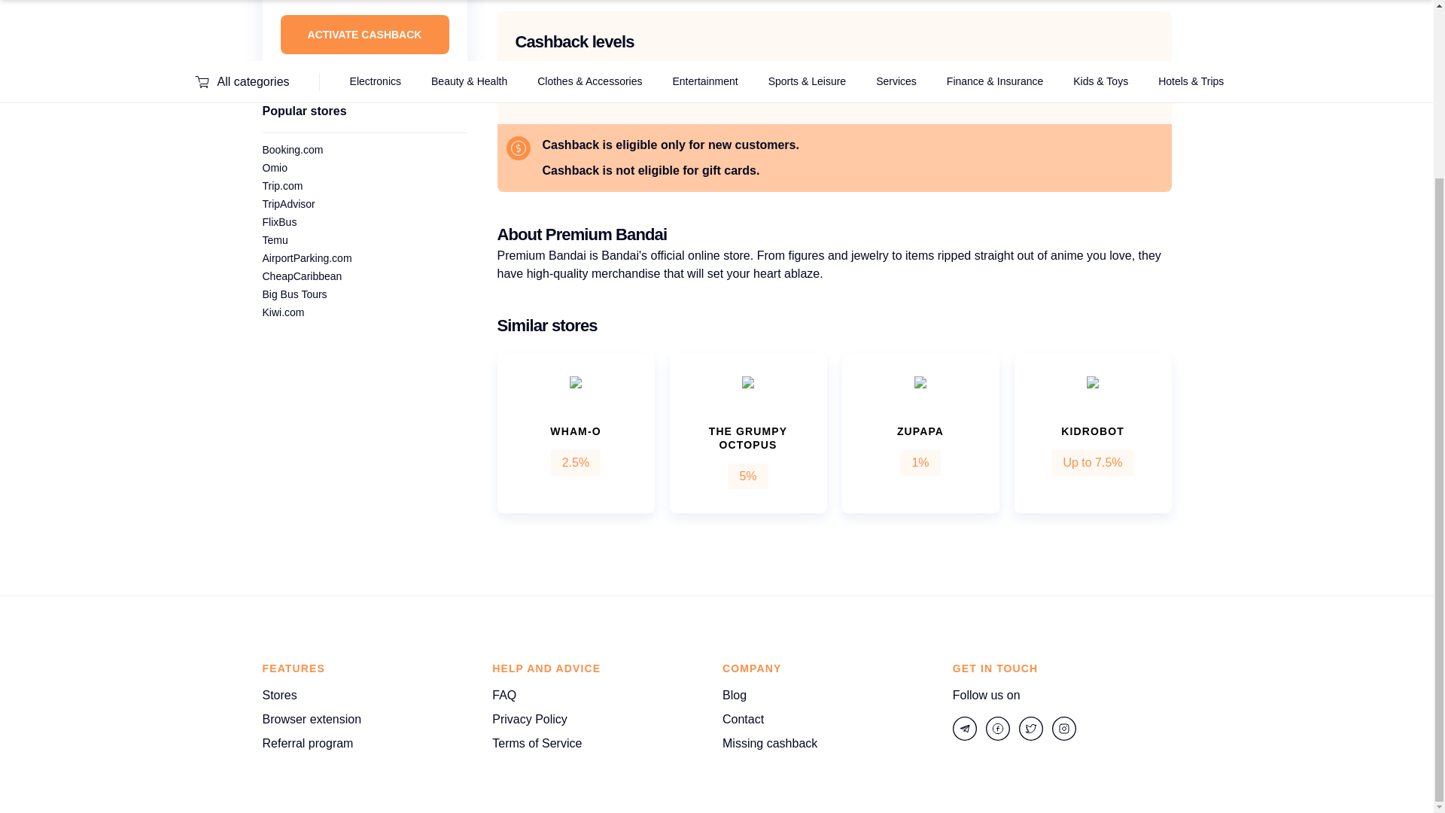 This screenshot has width=1445, height=813. What do you see at coordinates (278, 222) in the screenshot?
I see `FlixBus` at bounding box center [278, 222].